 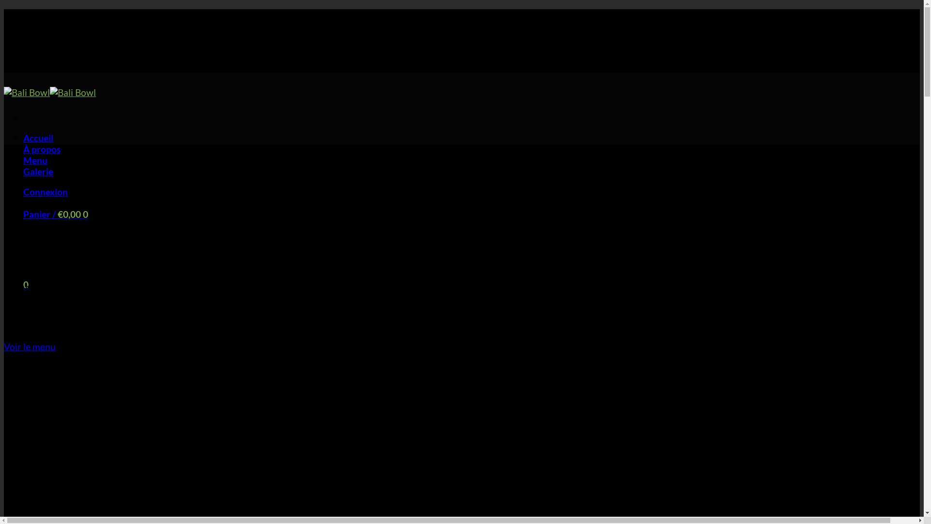 I want to click on 10:30 - 19:30, so click(x=70, y=67).